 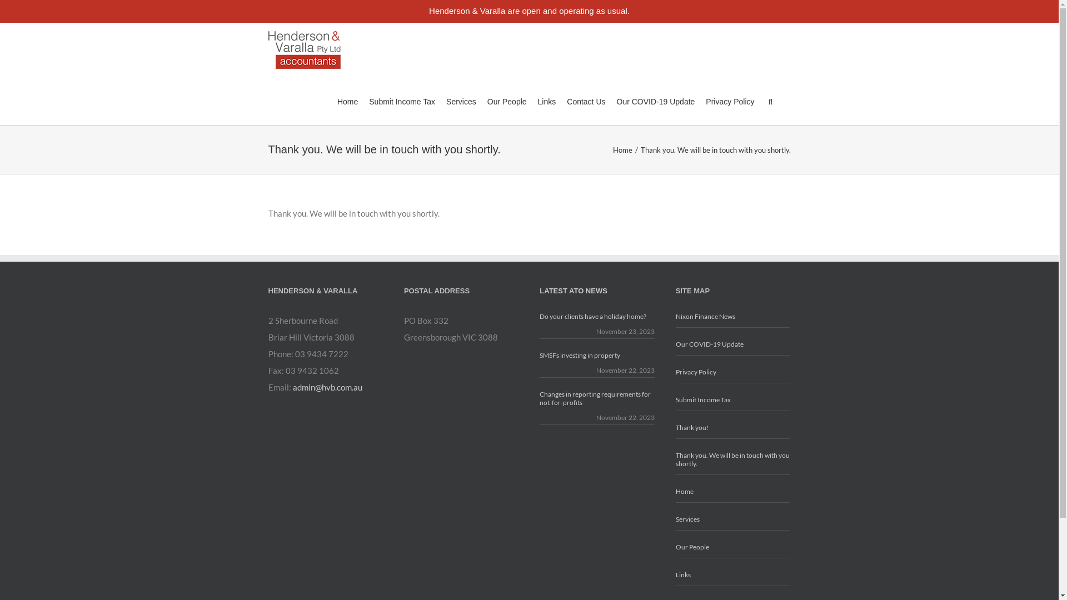 What do you see at coordinates (402, 101) in the screenshot?
I see `Submit Income Tax` at bounding box center [402, 101].